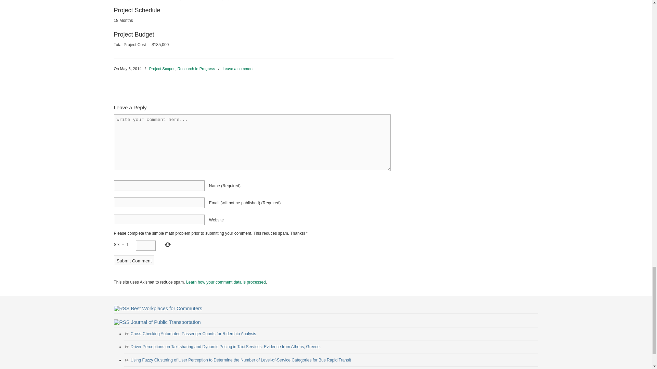  What do you see at coordinates (196, 69) in the screenshot?
I see `Research in Progress` at bounding box center [196, 69].